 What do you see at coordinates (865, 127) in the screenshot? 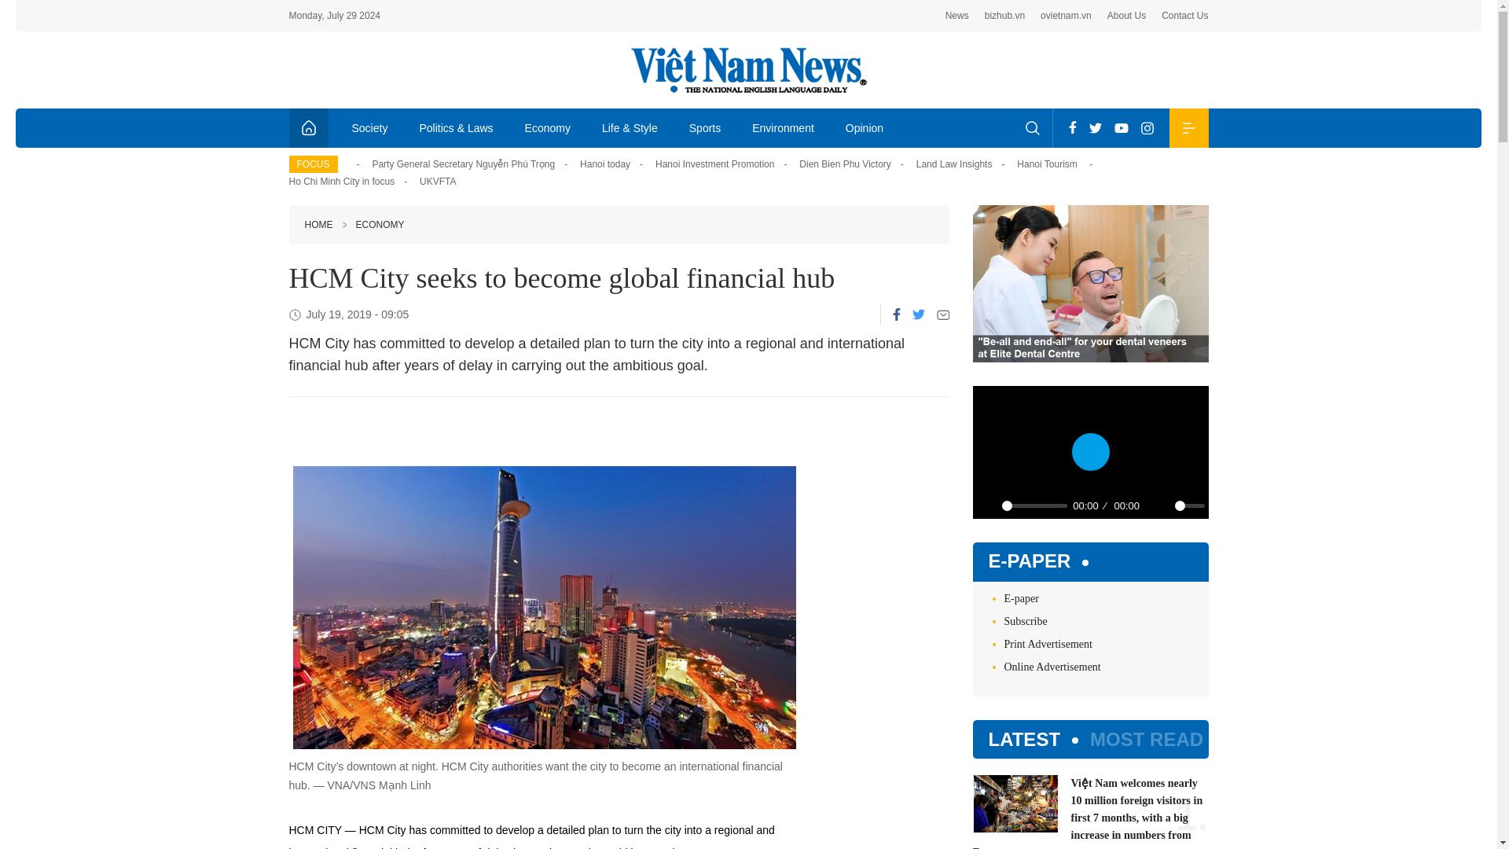
I see `Opinion` at bounding box center [865, 127].